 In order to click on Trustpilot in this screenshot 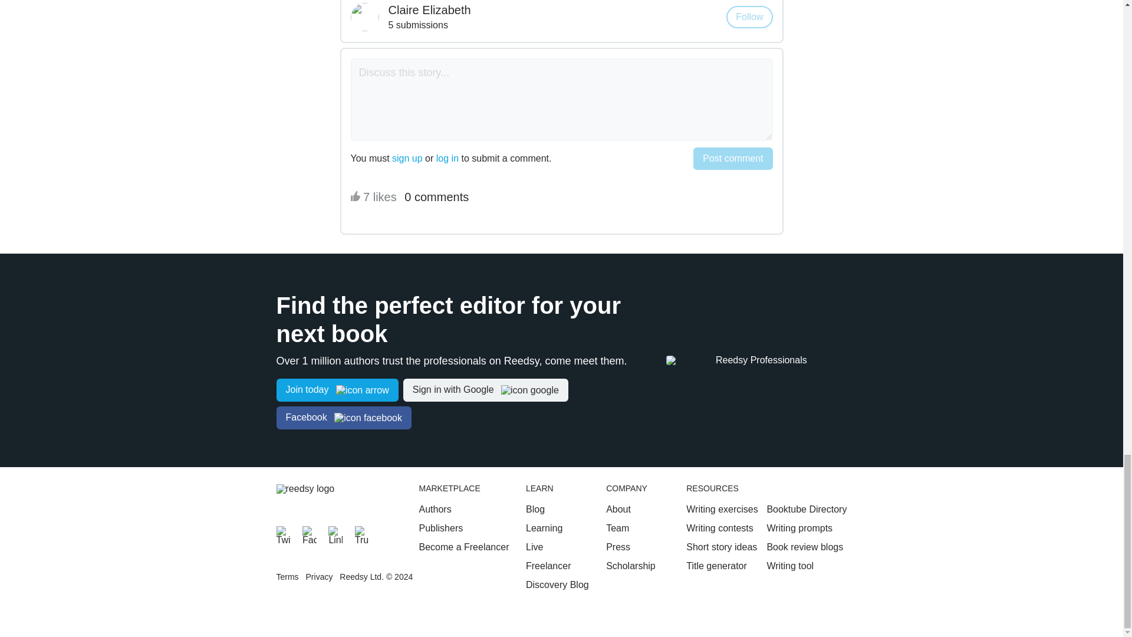, I will do `click(362, 533)`.